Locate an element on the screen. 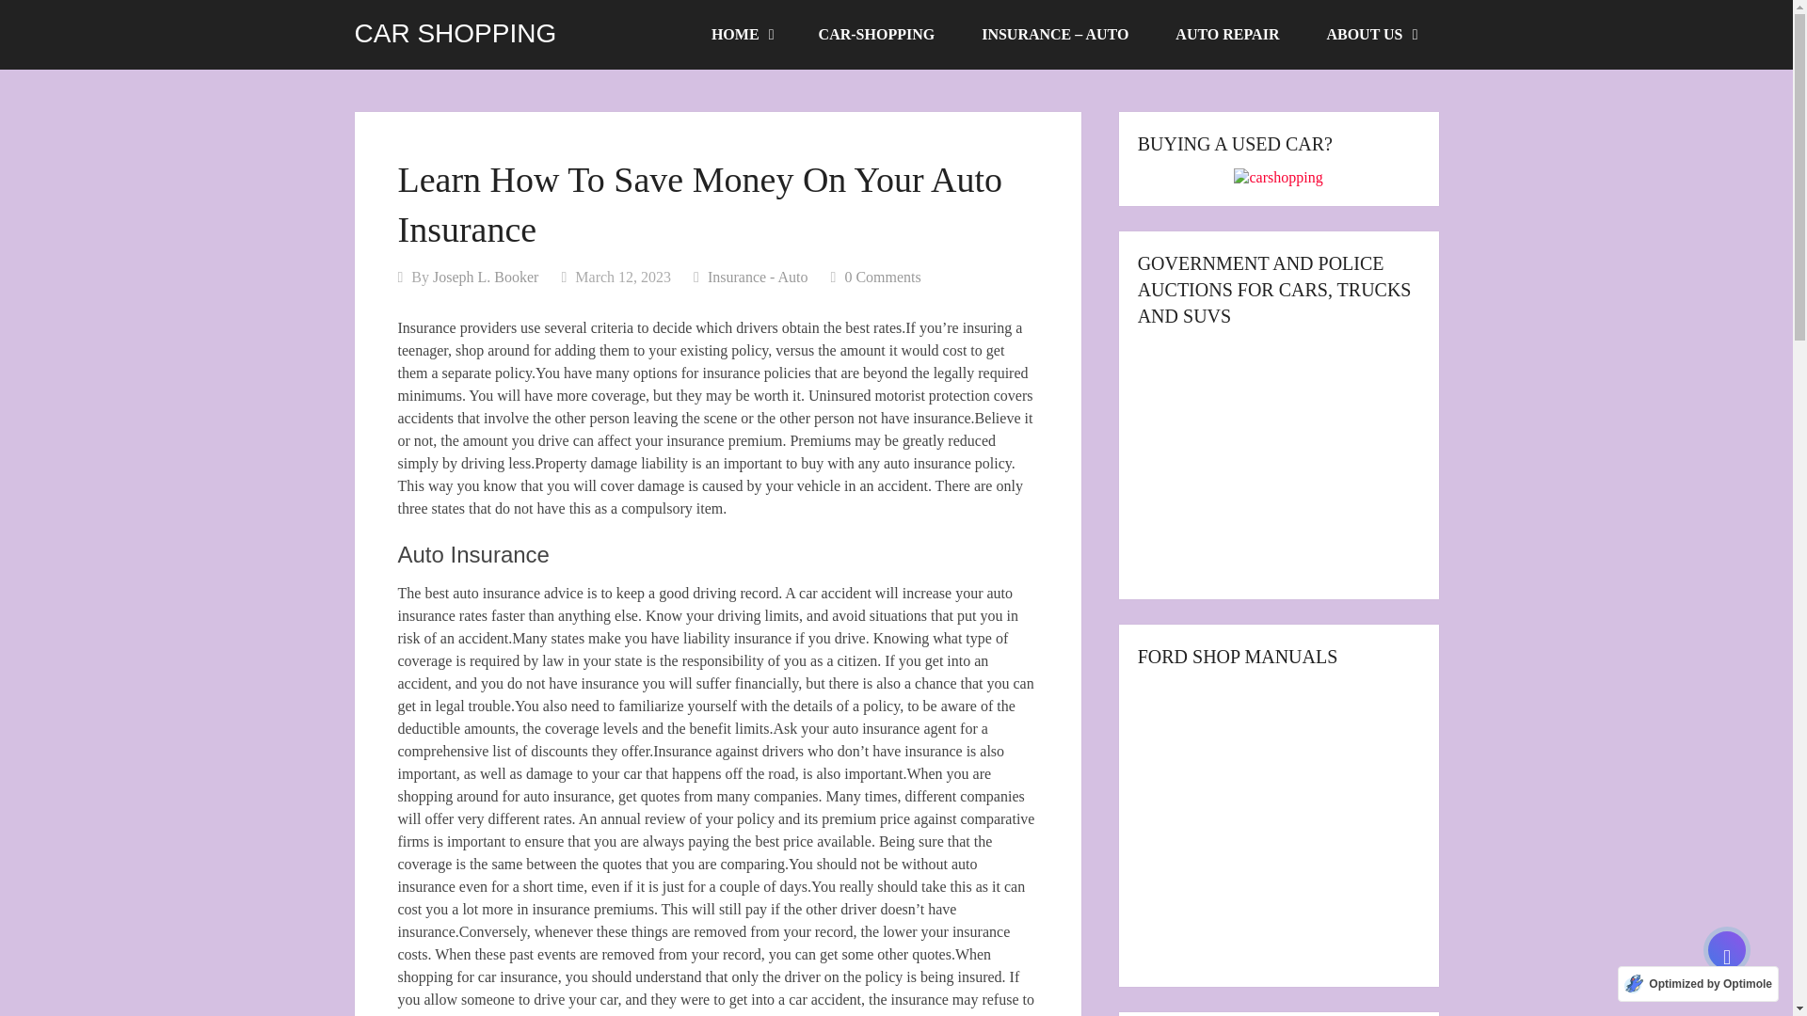 This screenshot has width=1807, height=1016. HOME is located at coordinates (742, 35).